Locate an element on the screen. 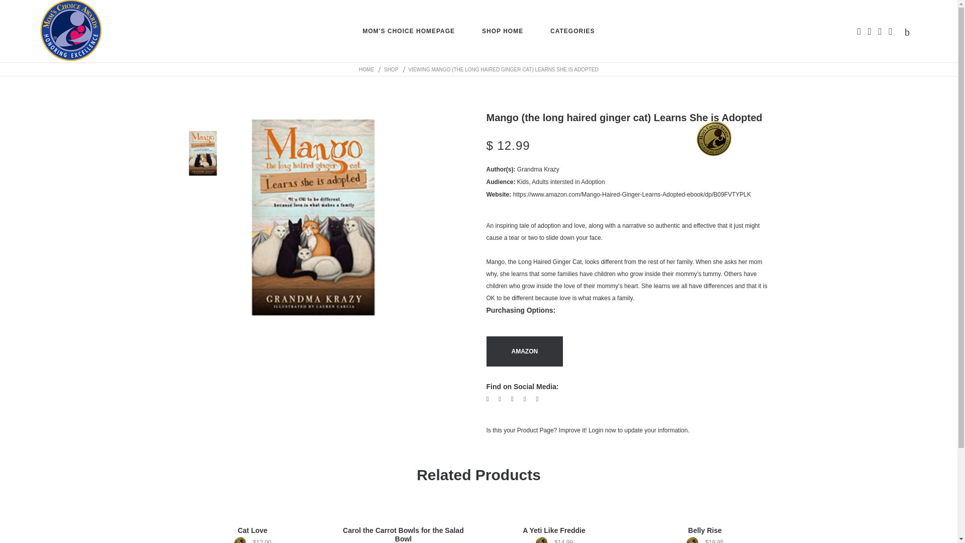  MOM'S CHOICE HOMEPAGE is located at coordinates (408, 31).